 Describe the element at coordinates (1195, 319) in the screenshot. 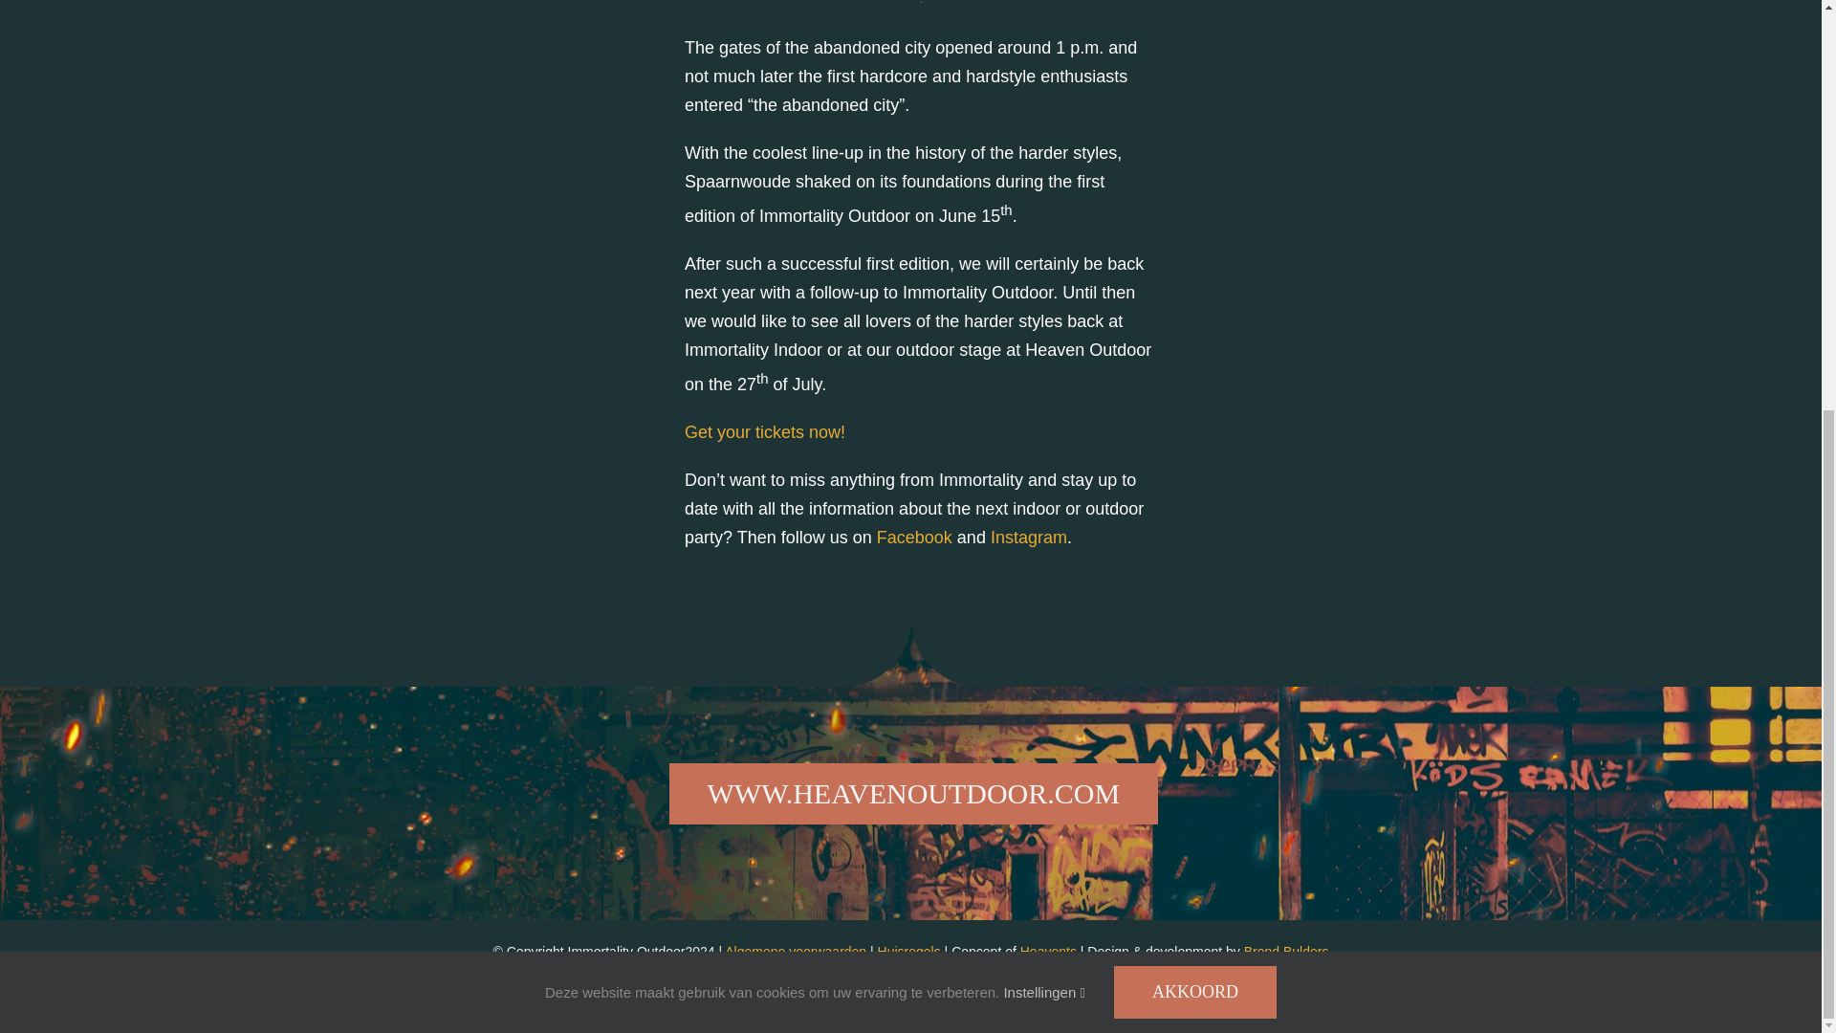

I see `AKKOORD` at that location.